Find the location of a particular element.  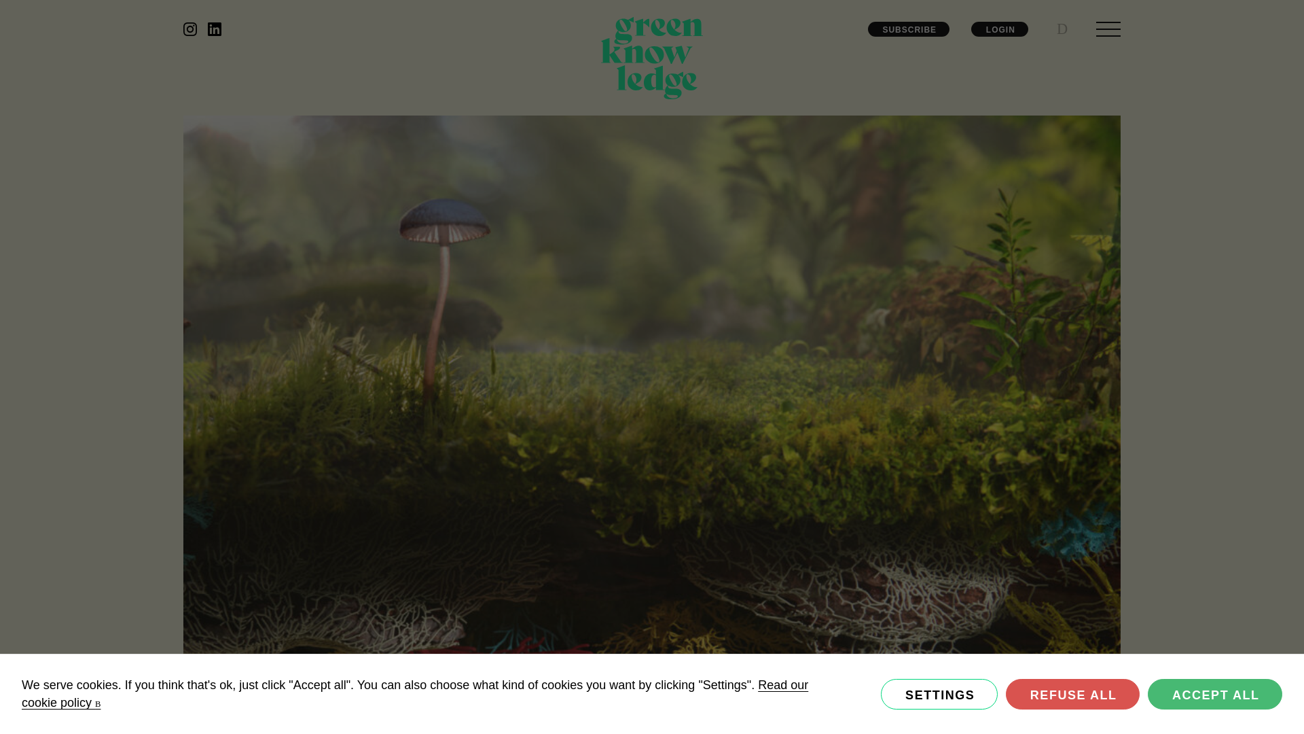

Green Knowledge is located at coordinates (652, 61).